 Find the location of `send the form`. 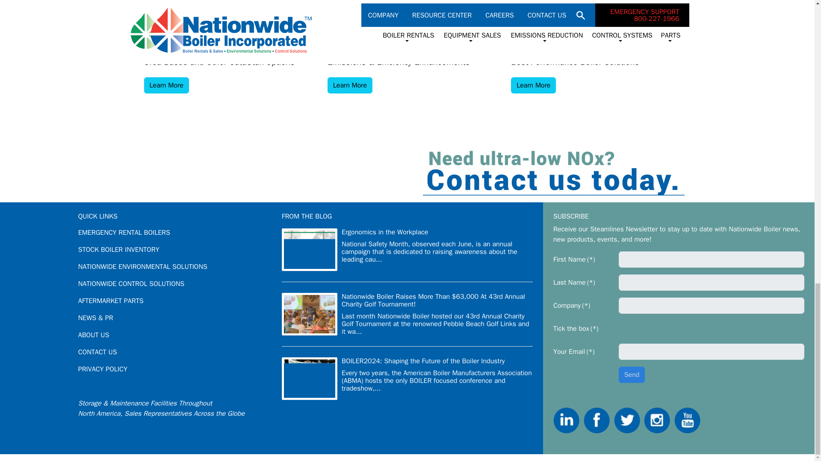

send the form is located at coordinates (632, 375).